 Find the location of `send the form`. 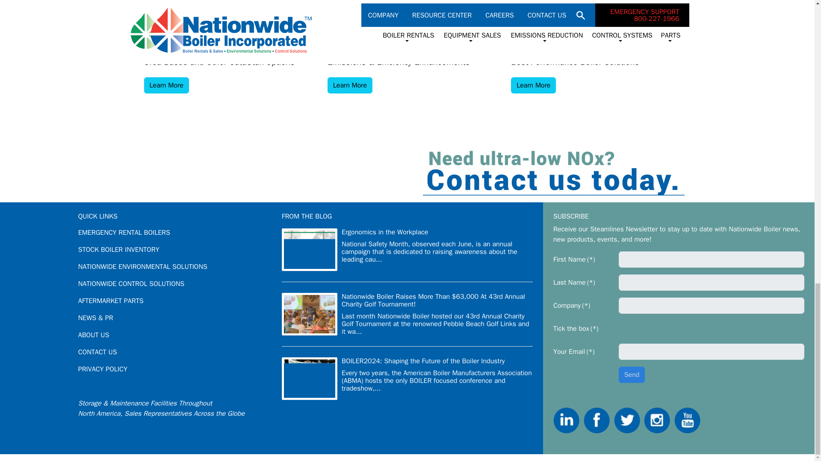

send the form is located at coordinates (632, 375).